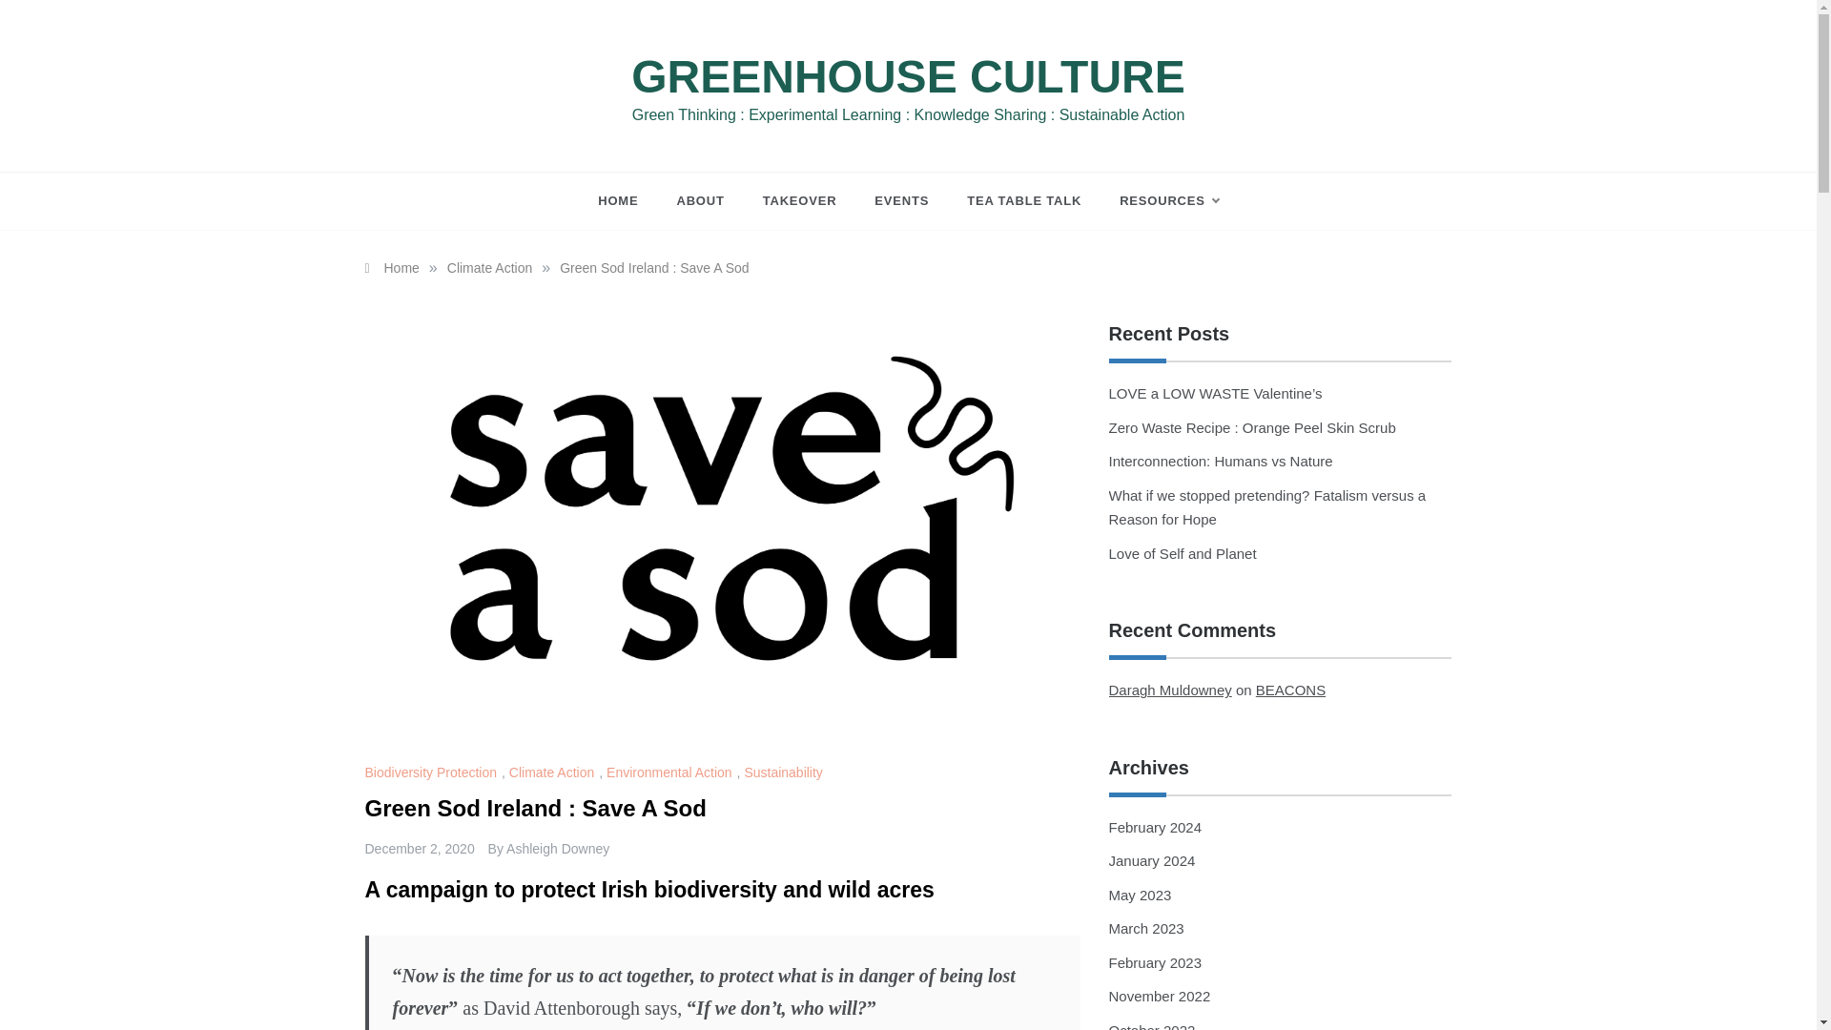  I want to click on EVENTS, so click(901, 200).